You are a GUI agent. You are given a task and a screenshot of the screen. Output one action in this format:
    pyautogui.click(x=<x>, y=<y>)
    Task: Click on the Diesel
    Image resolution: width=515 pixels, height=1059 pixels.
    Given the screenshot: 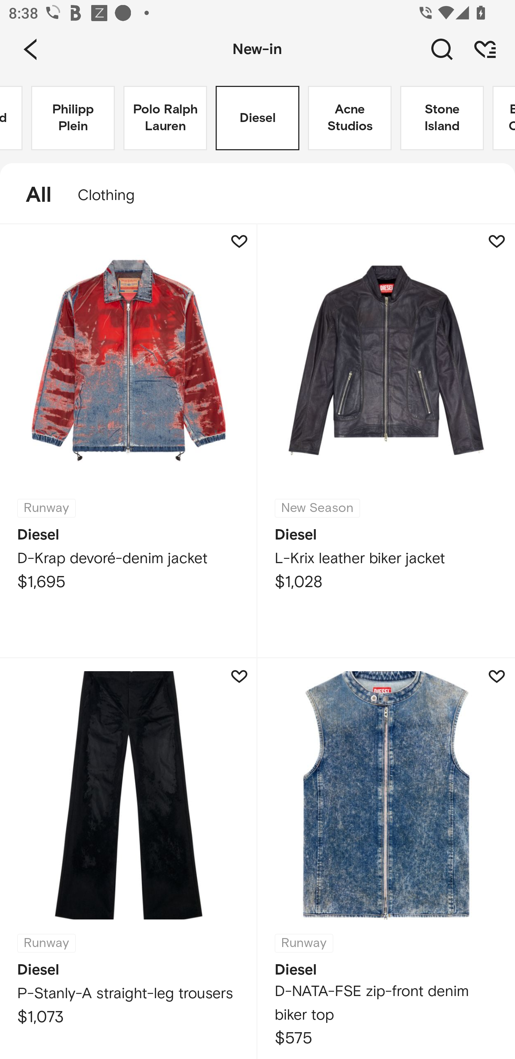 What is the action you would take?
    pyautogui.click(x=257, y=118)
    